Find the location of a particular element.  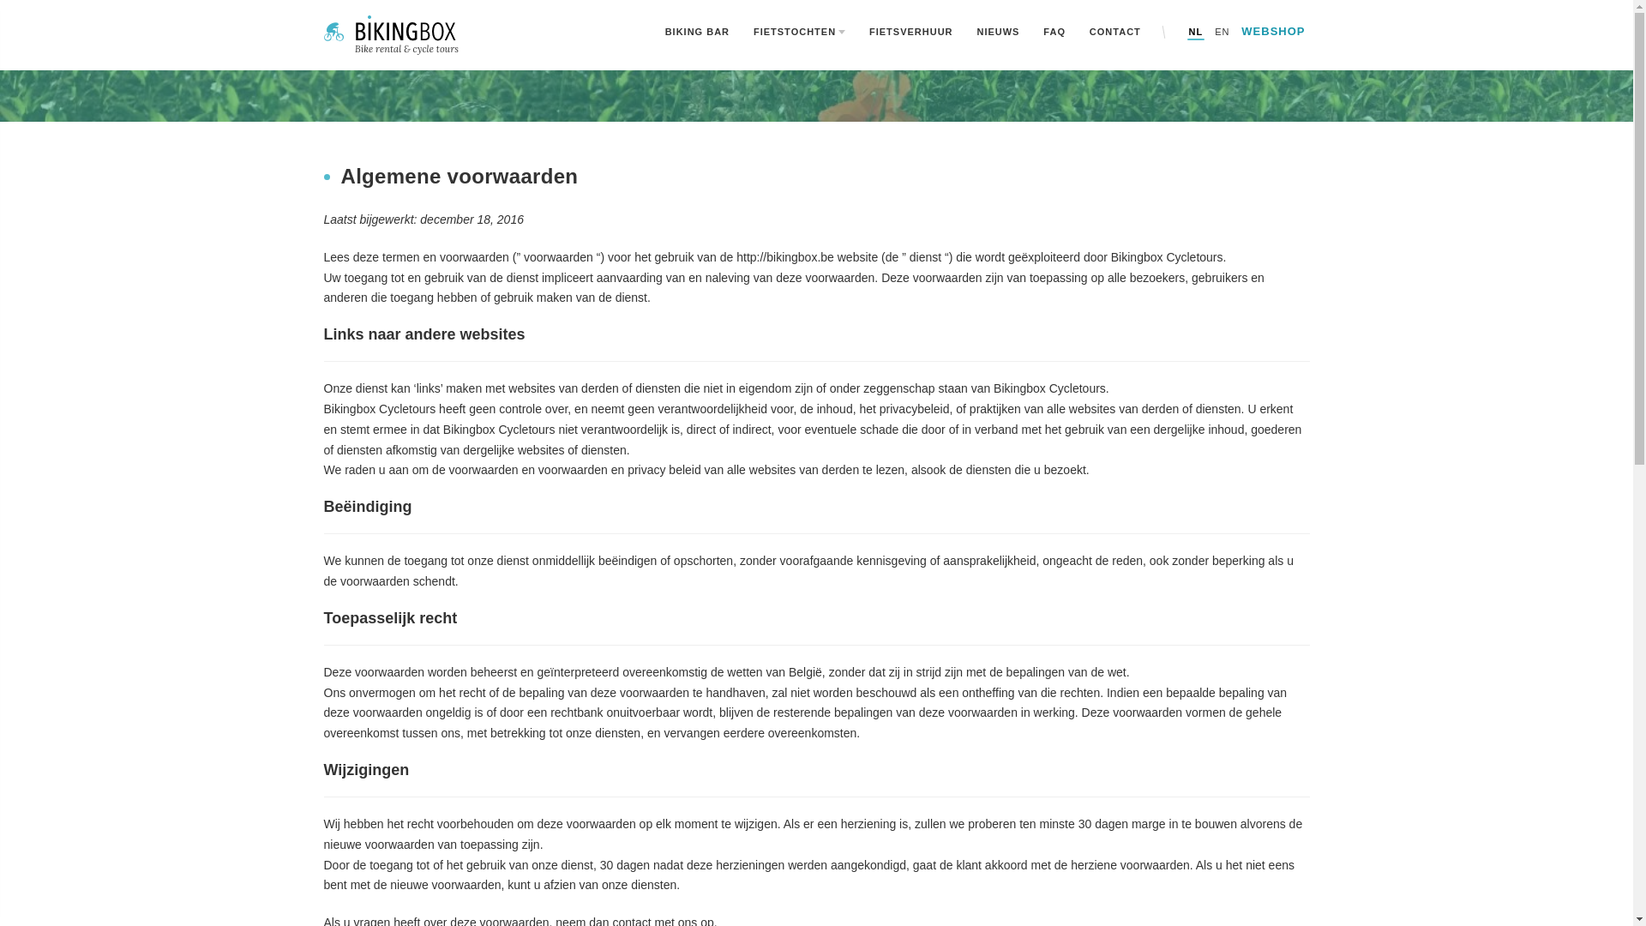

FIETSTOCHTEN is located at coordinates (799, 32).